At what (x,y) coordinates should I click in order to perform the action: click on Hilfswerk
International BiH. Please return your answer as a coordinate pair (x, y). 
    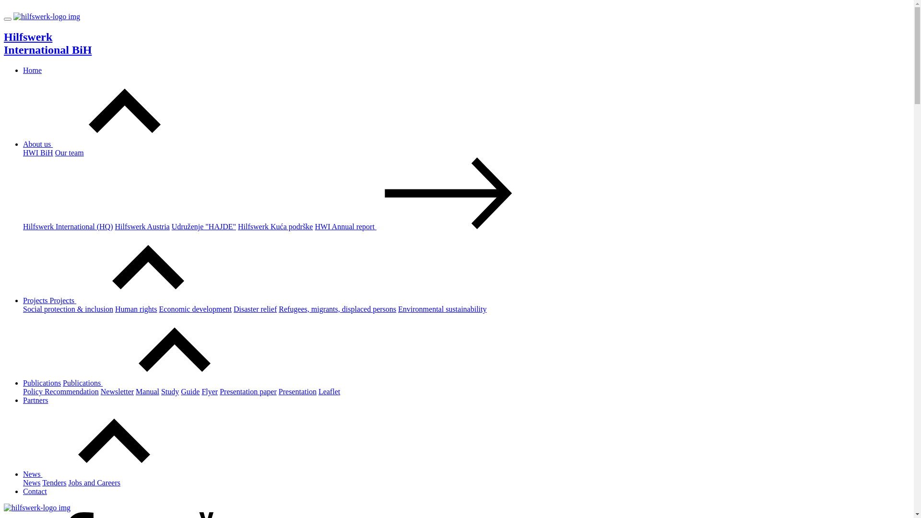
    Looking at the image, I should click on (457, 44).